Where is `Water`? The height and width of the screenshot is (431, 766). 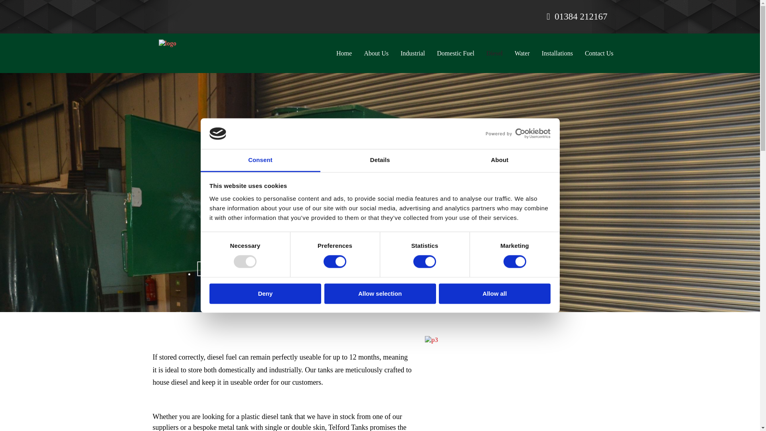 Water is located at coordinates (522, 53).